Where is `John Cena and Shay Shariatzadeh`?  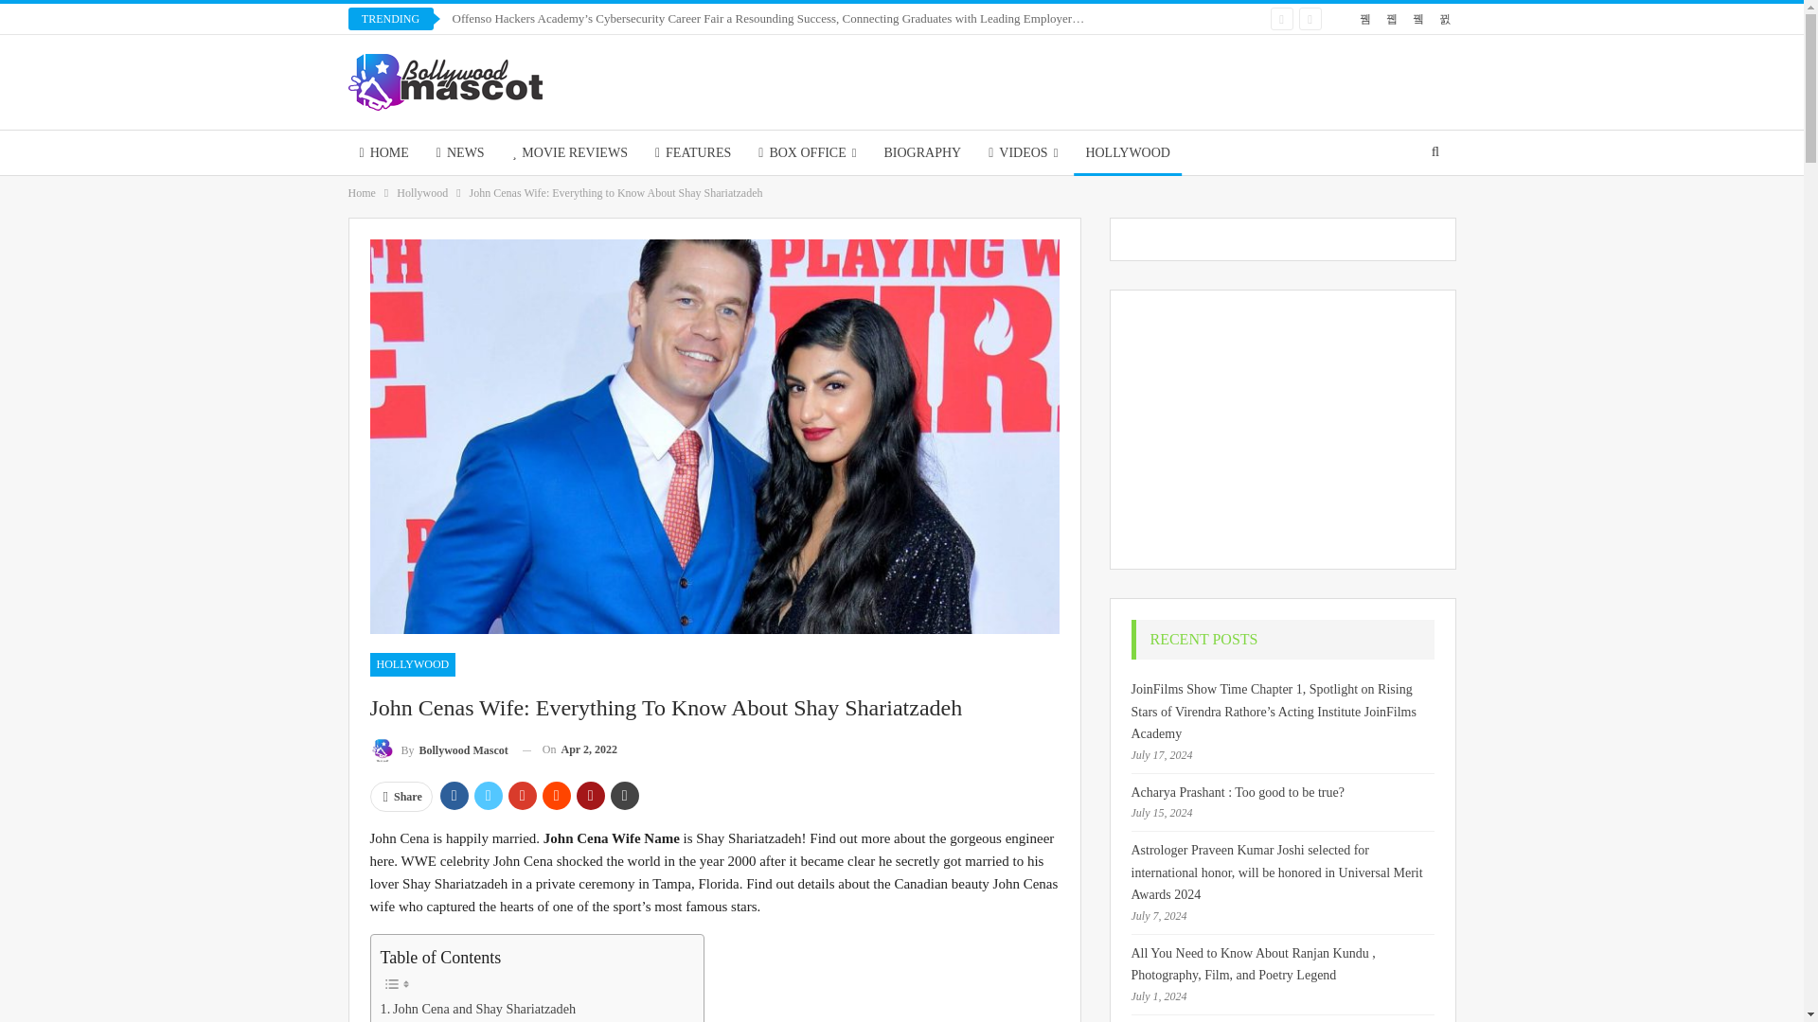
John Cena and Shay Shariatzadeh is located at coordinates (477, 1009).